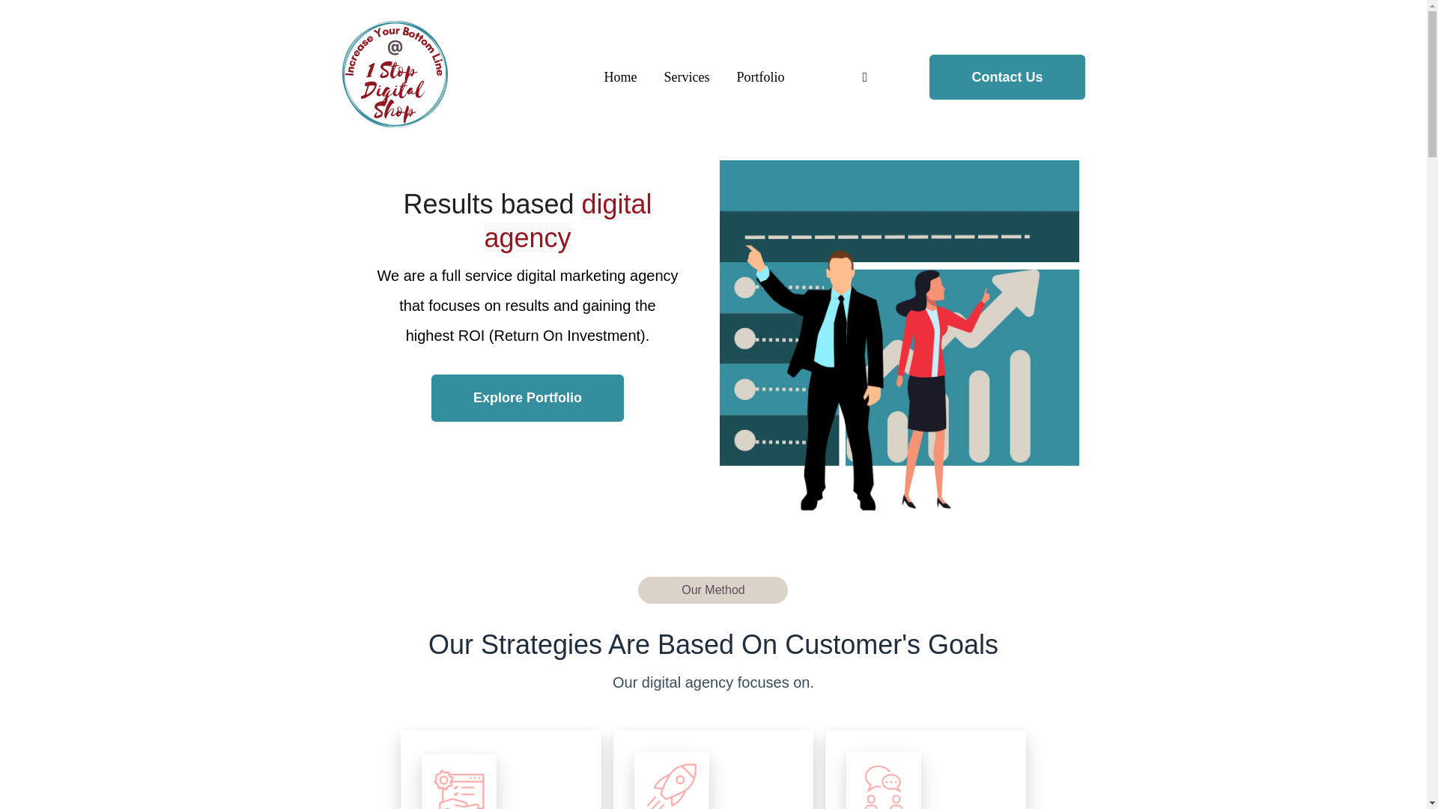 The height and width of the screenshot is (809, 1438). I want to click on Services, so click(686, 76).